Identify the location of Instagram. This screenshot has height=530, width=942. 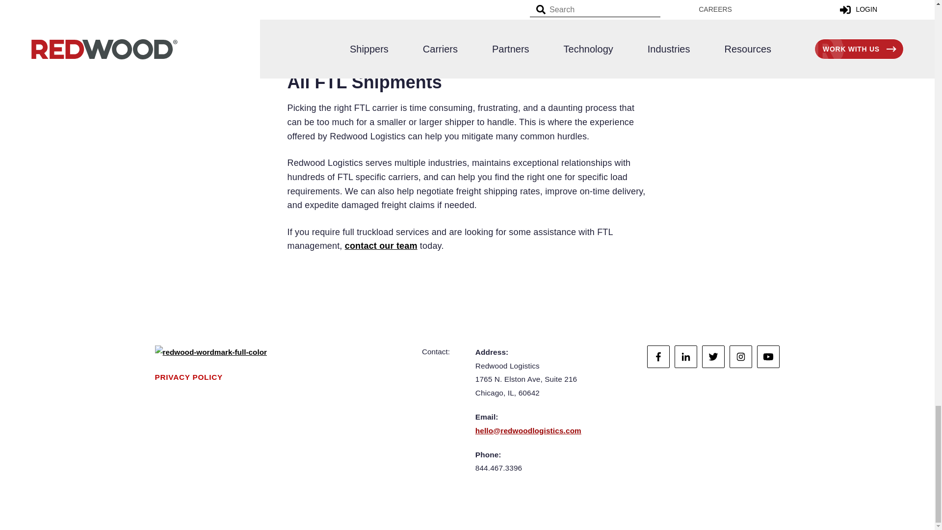
(740, 356).